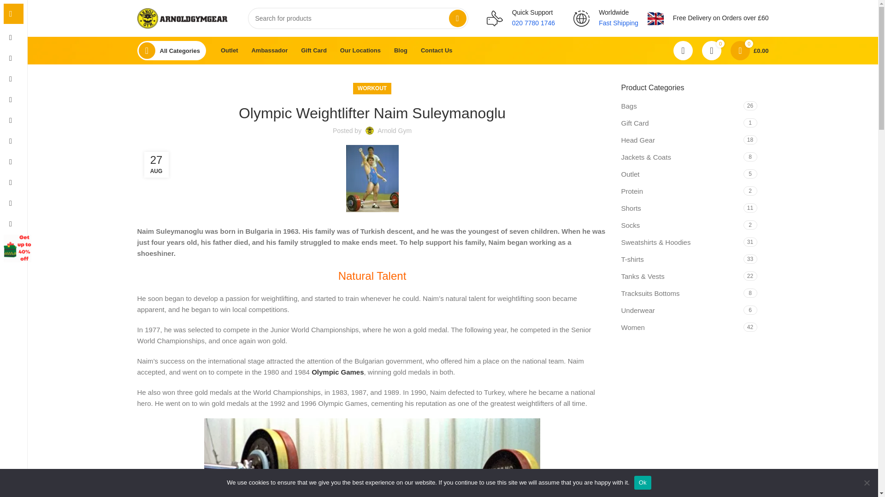 The image size is (885, 497). I want to click on SEARCH, so click(457, 18).